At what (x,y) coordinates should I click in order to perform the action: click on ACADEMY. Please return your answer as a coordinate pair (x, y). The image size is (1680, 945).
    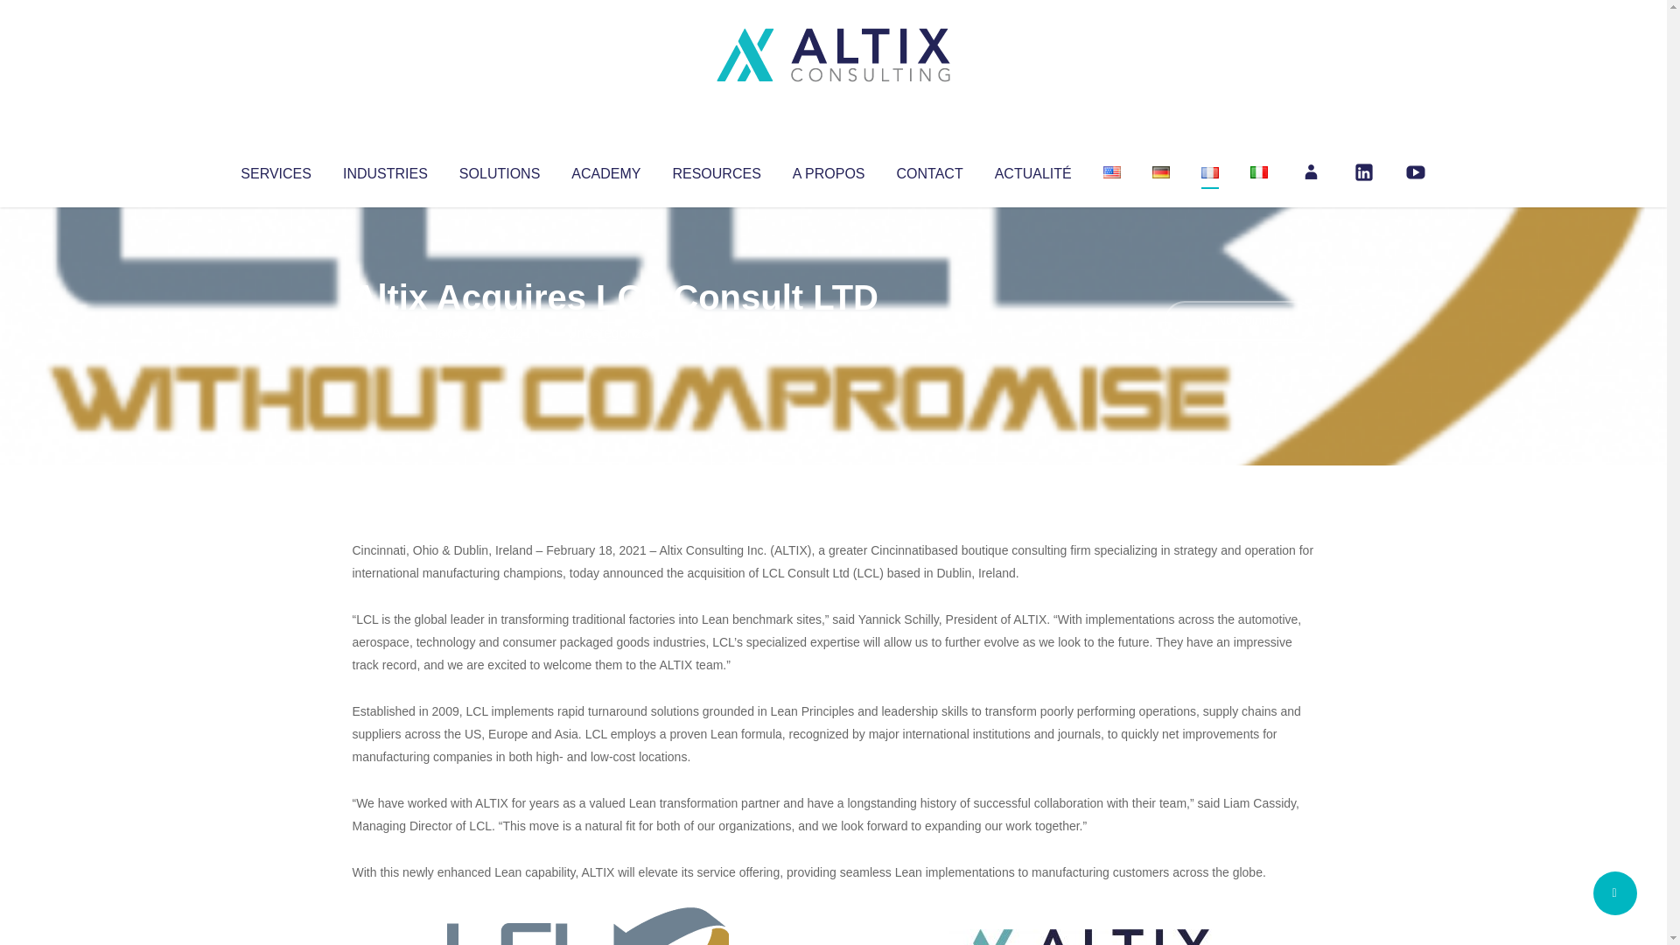
    Looking at the image, I should click on (605, 170).